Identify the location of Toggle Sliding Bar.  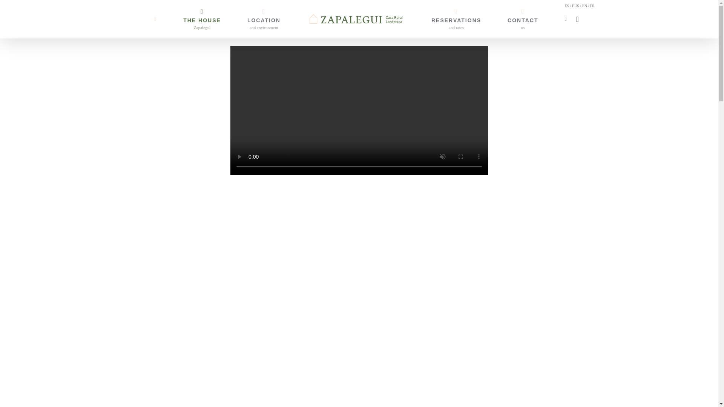
(523, 19).